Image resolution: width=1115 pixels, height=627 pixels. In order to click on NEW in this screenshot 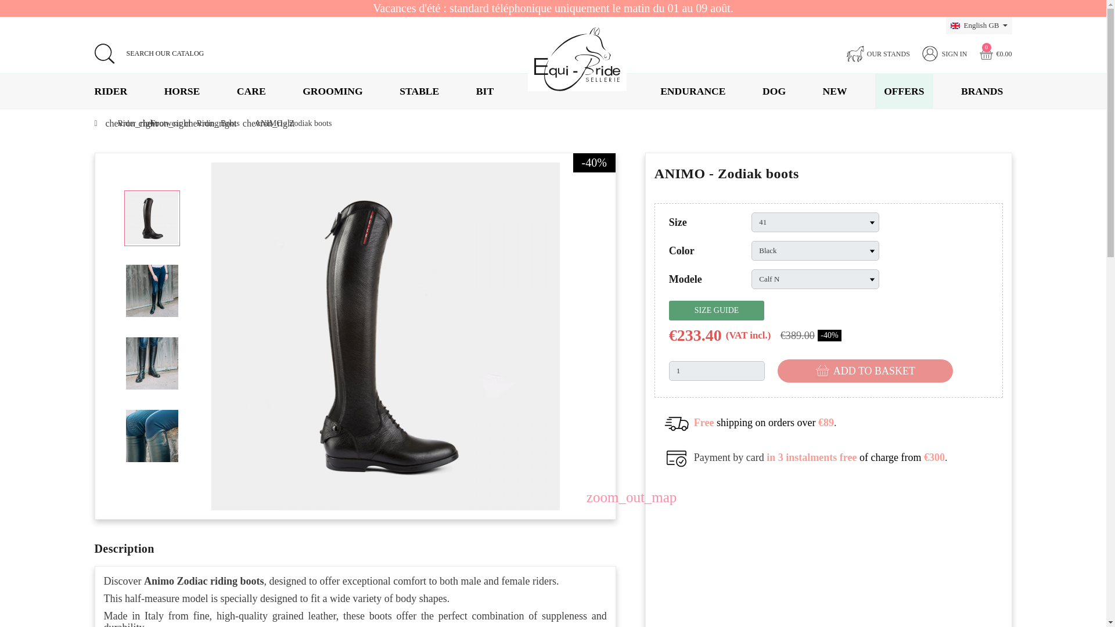, I will do `click(835, 91)`.